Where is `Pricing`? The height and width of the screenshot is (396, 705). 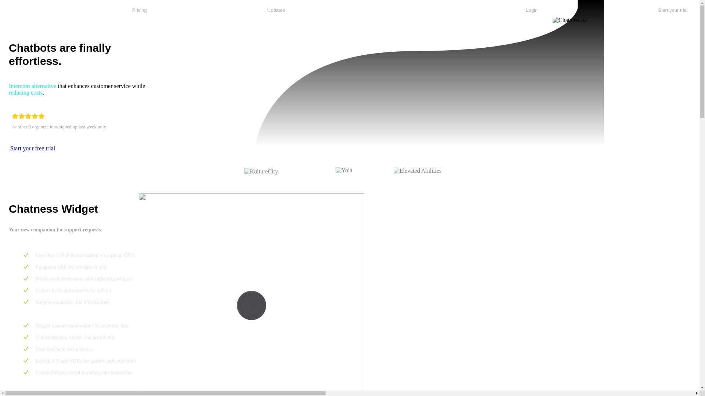
Pricing is located at coordinates (140, 10).